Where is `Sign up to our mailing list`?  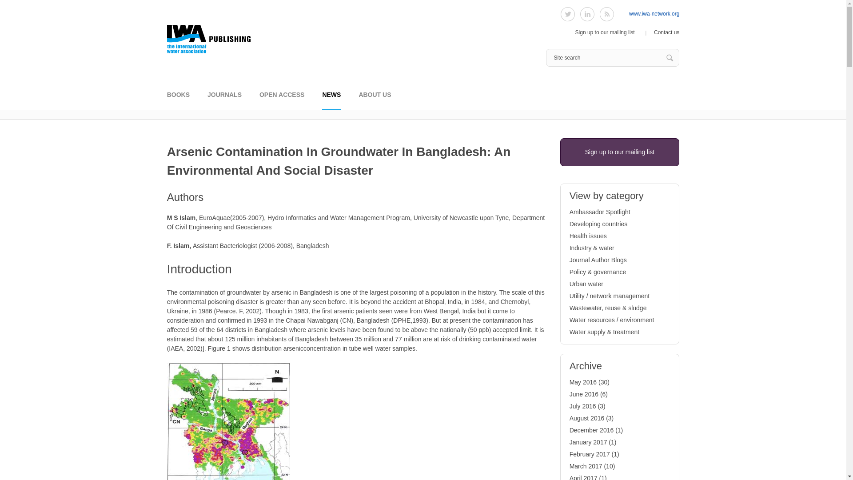
Sign up to our mailing list is located at coordinates (605, 32).